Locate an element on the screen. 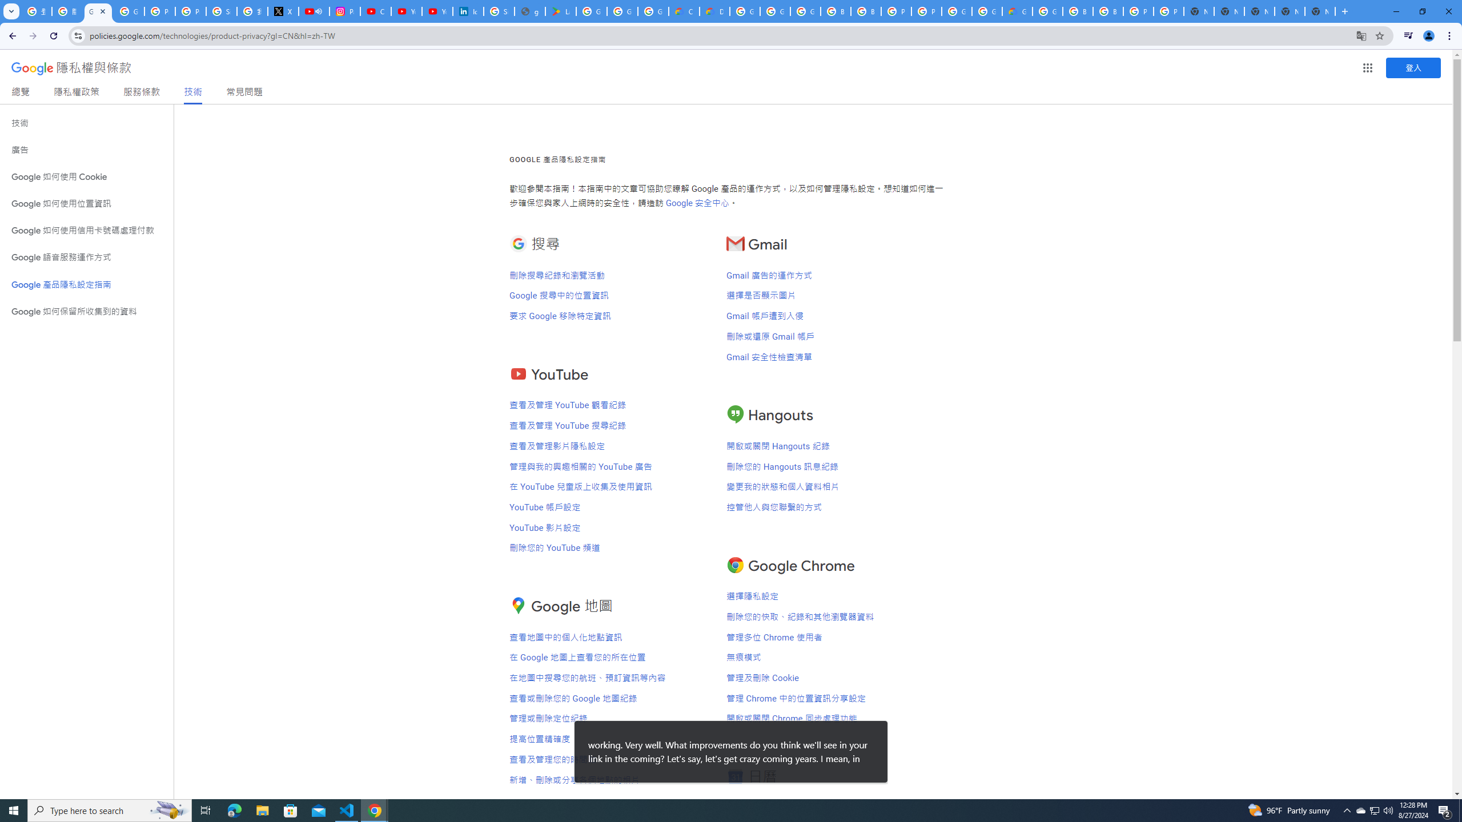 The width and height of the screenshot is (1462, 822). Browse Chrome as a guest - Computer - Google Chrome Help is located at coordinates (866, 11).